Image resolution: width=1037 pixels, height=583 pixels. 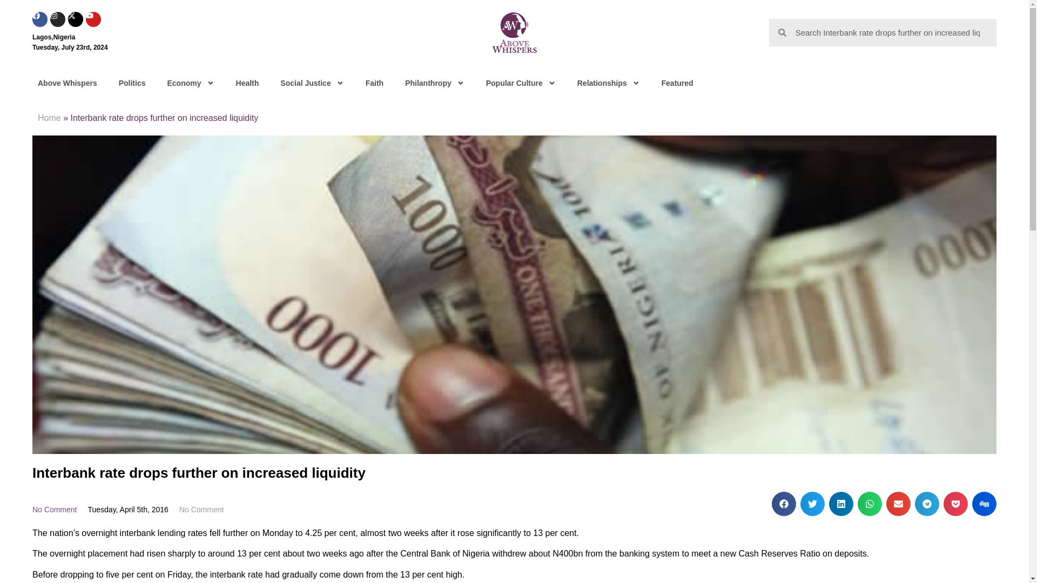 What do you see at coordinates (312, 83) in the screenshot?
I see `Social Justice` at bounding box center [312, 83].